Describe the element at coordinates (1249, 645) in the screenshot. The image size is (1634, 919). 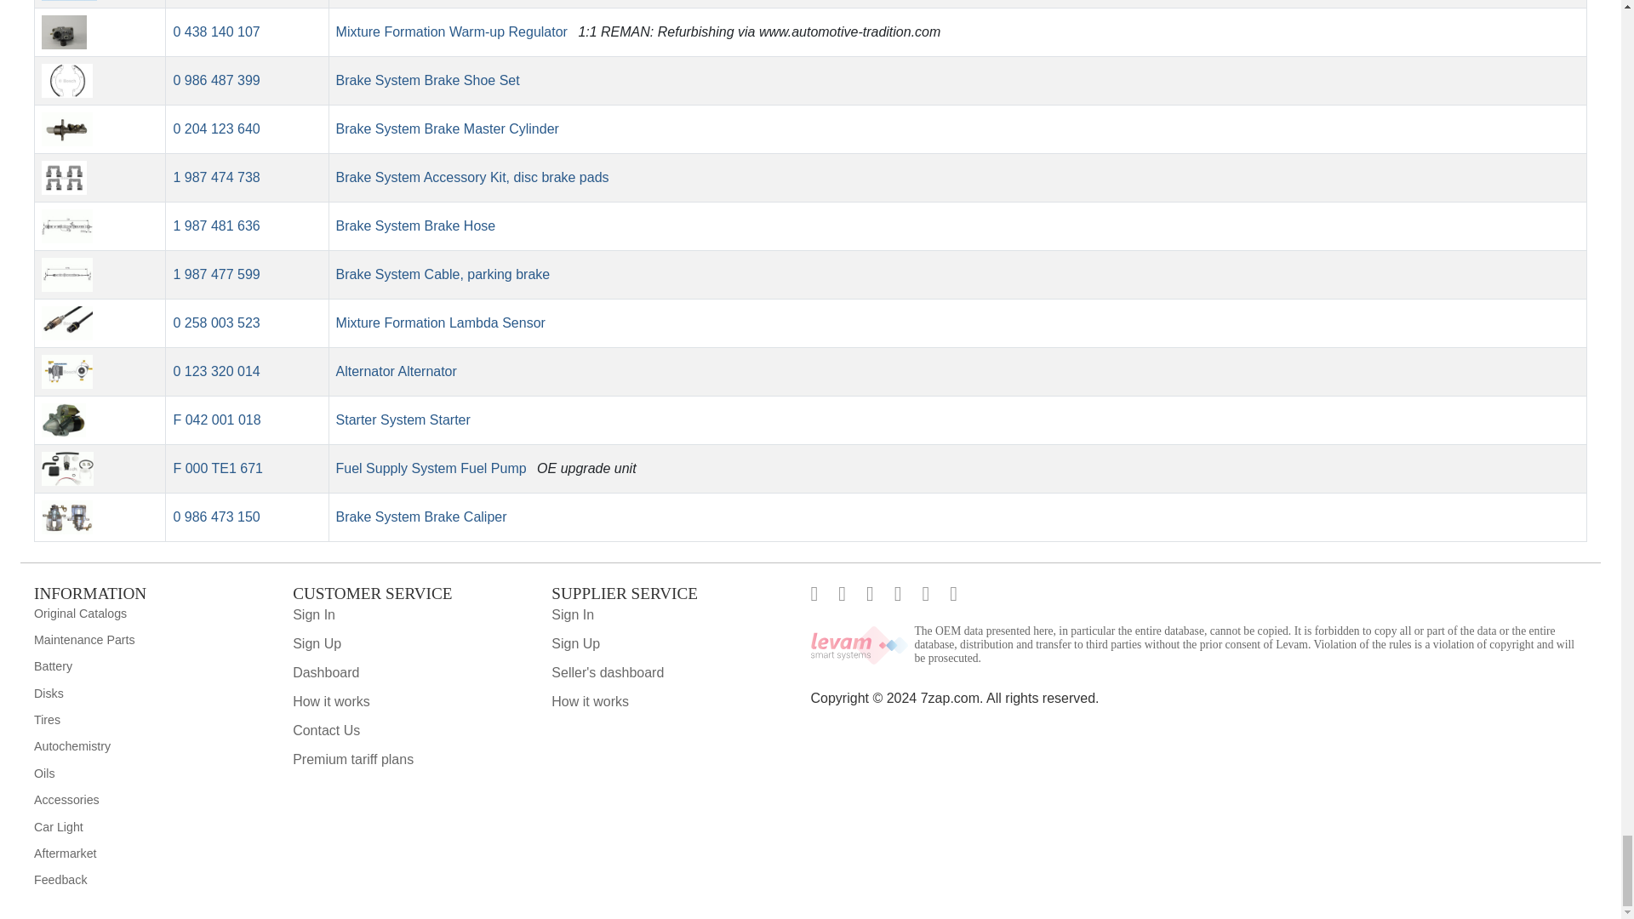
I see `Powered by Levam` at that location.